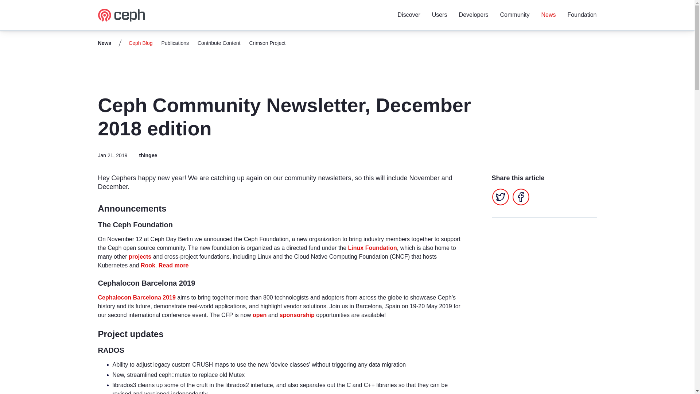 The width and height of the screenshot is (700, 394). Describe the element at coordinates (136, 297) in the screenshot. I see `Cephalocon Barcelona 2019` at that location.